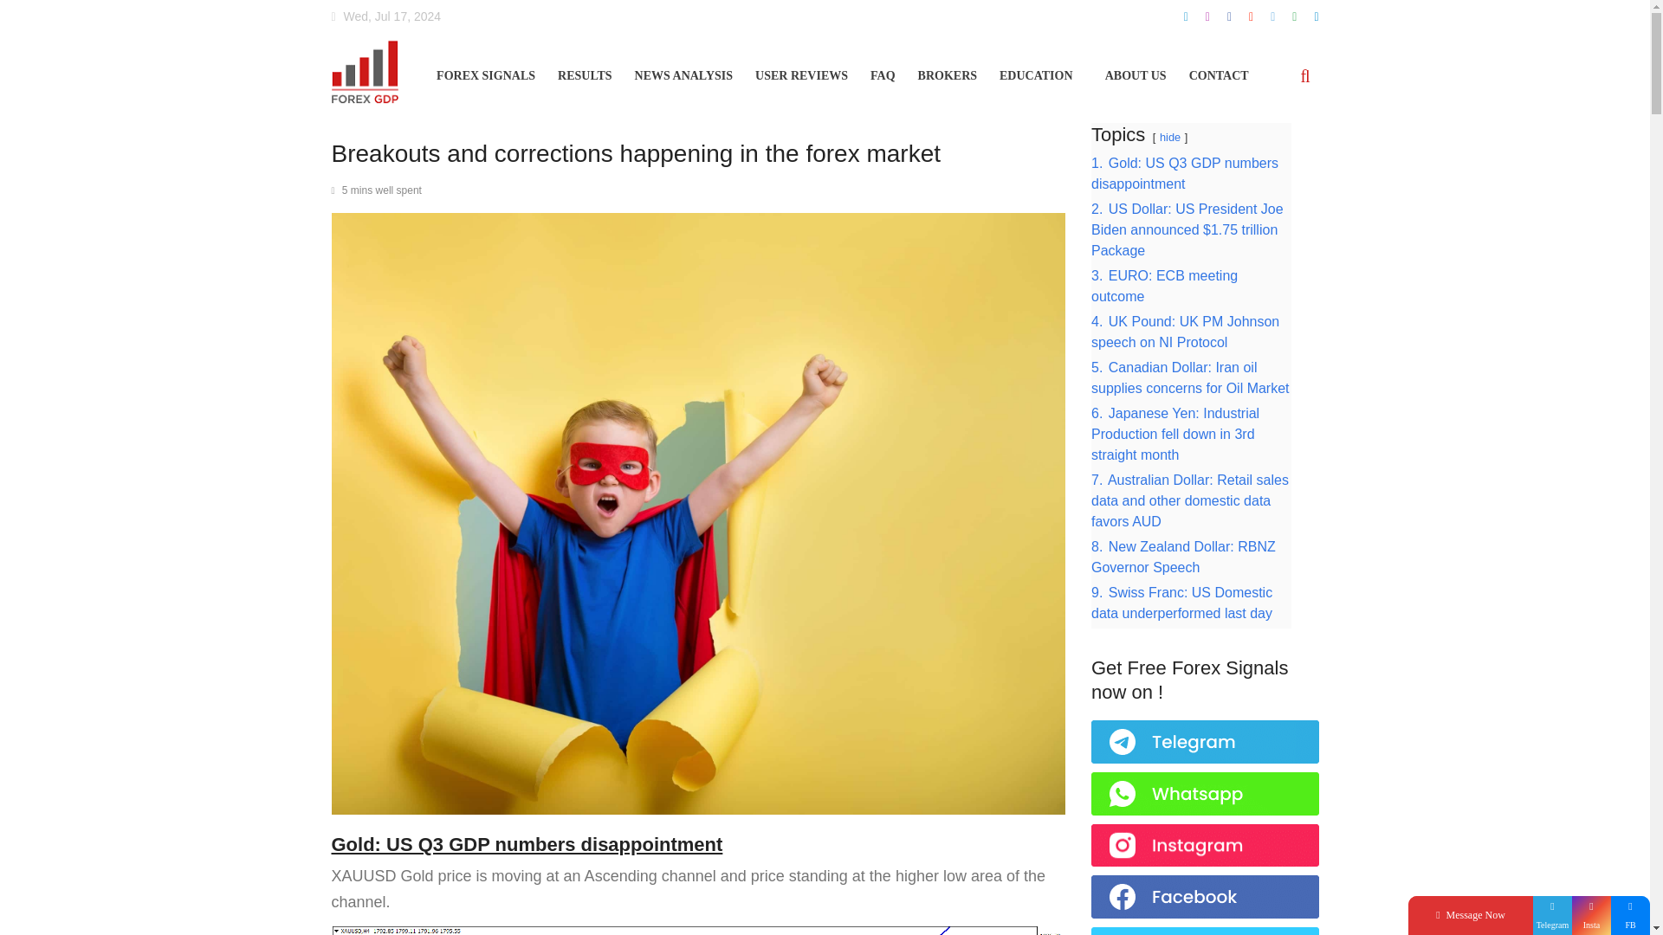 This screenshot has height=935, width=1663. I want to click on ABOUT US, so click(1136, 71).